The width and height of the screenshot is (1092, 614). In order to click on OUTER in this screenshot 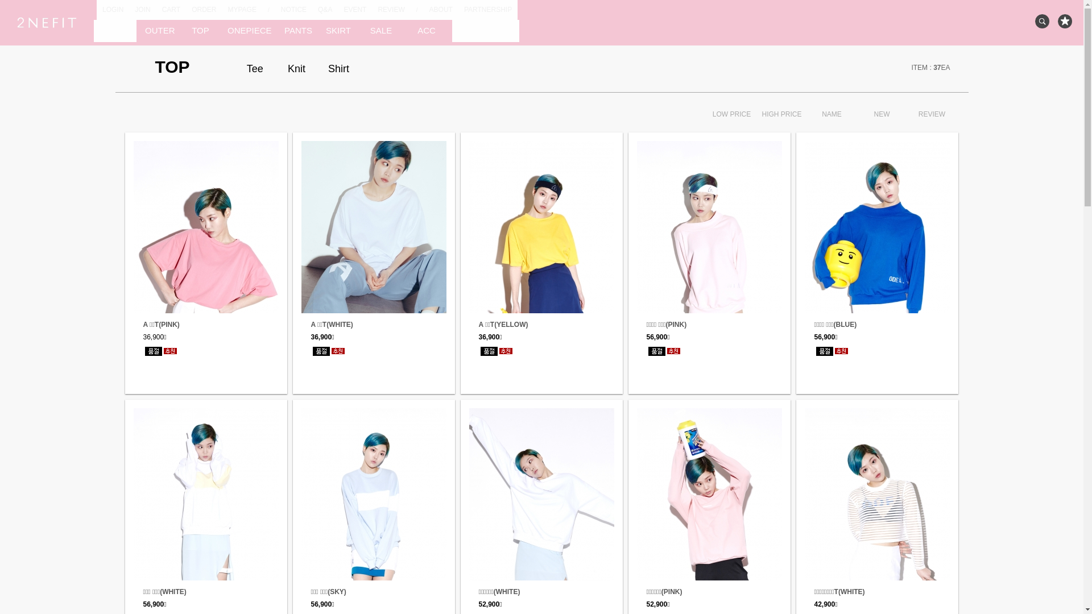, I will do `click(159, 31)`.